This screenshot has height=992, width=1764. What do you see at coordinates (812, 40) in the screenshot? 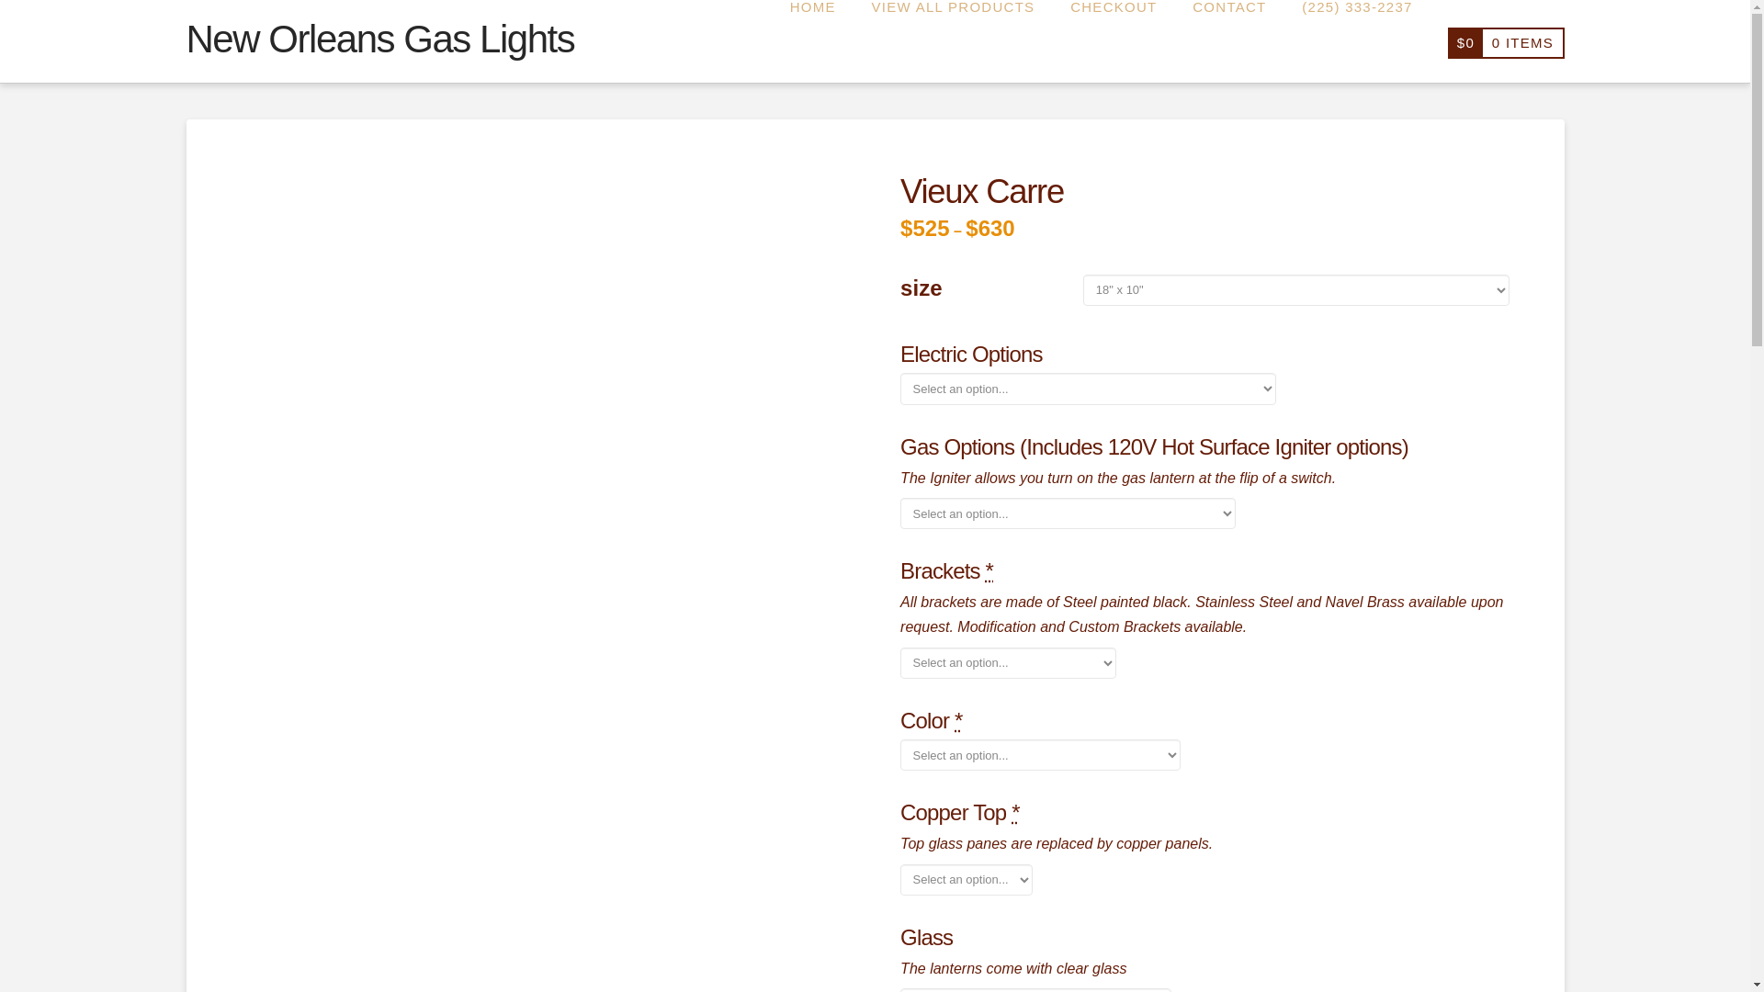
I see `HOME` at bounding box center [812, 40].